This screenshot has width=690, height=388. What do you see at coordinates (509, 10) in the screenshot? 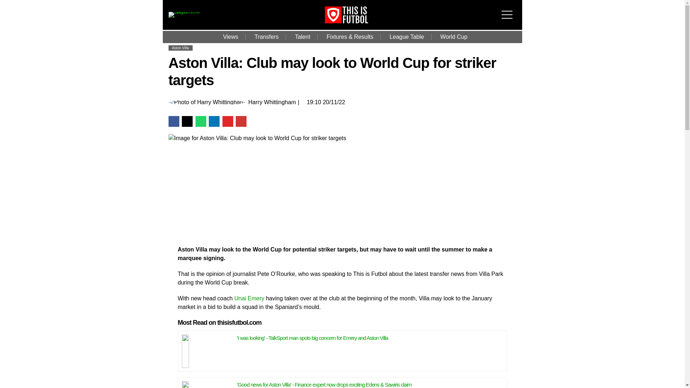
I see `Menu` at bounding box center [509, 10].